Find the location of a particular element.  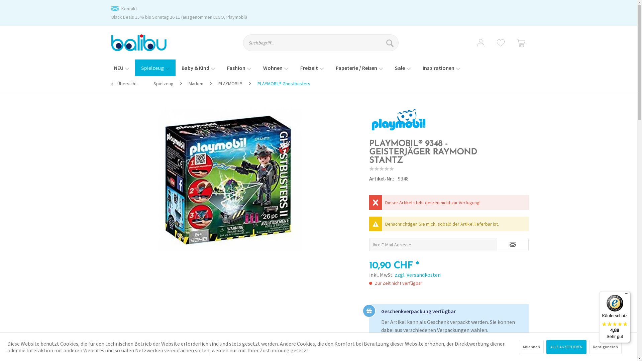

Konfigurieren is located at coordinates (605, 347).